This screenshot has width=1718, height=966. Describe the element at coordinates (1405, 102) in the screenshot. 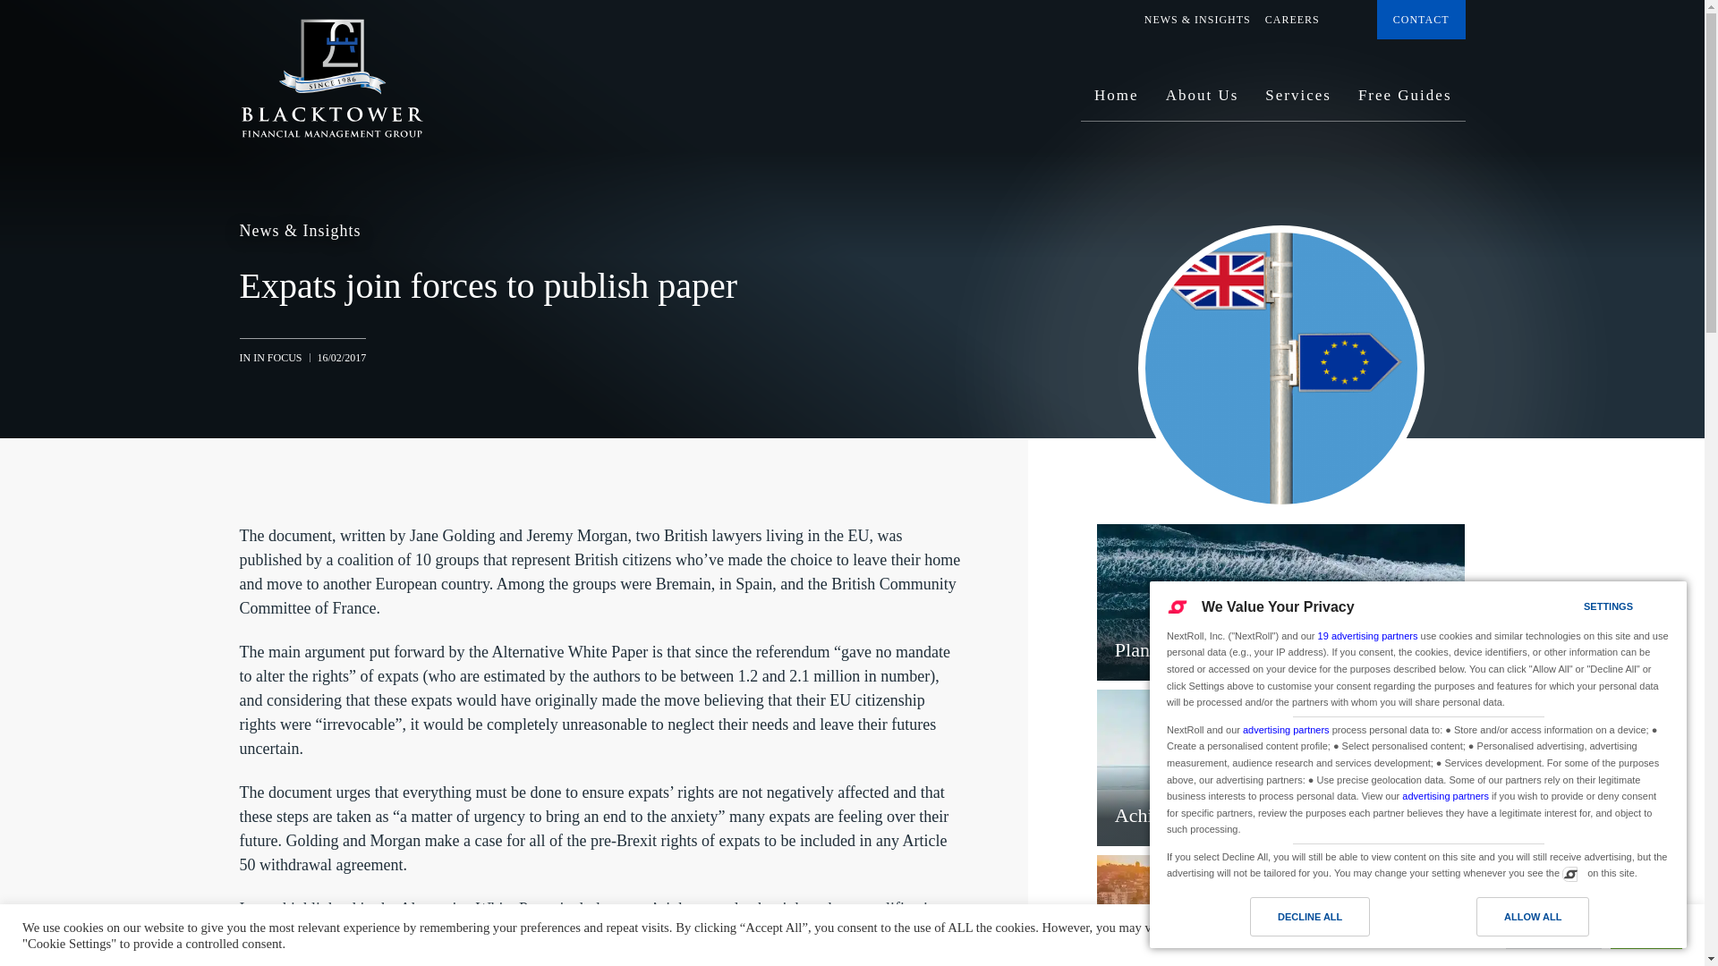

I see `Free Guides` at that location.